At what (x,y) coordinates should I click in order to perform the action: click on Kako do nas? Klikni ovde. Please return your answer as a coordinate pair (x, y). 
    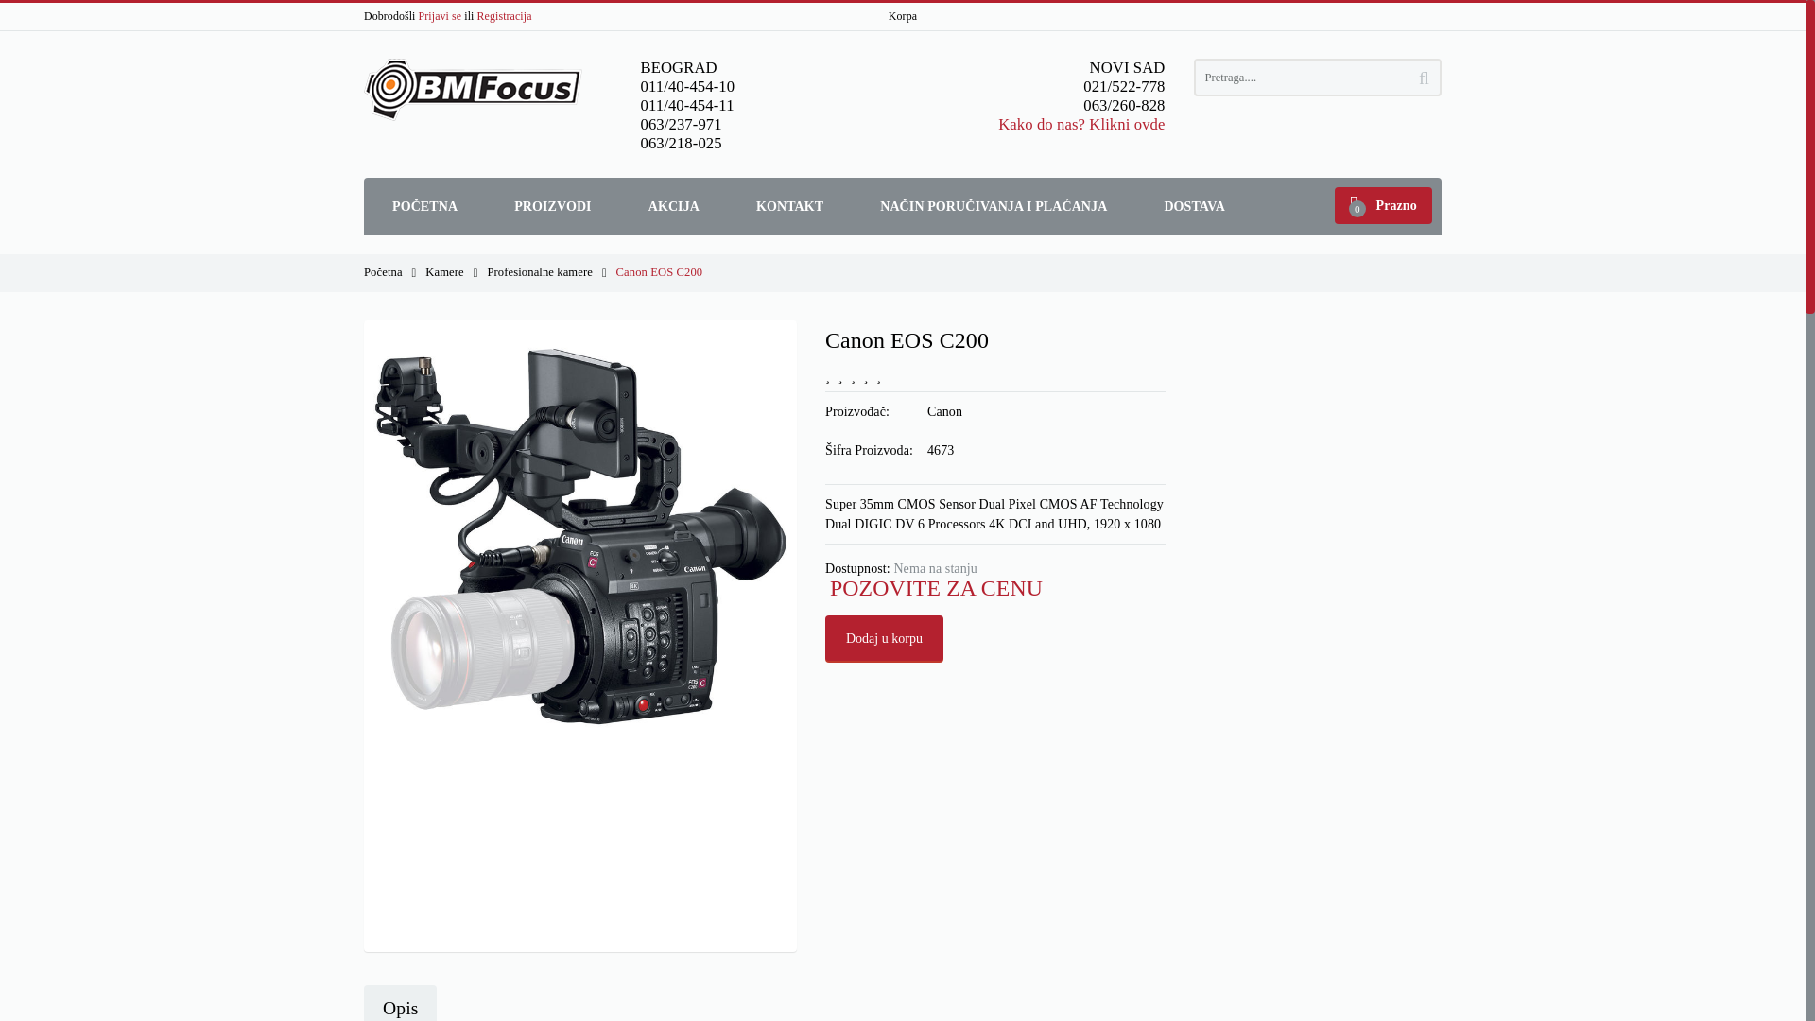
    Looking at the image, I should click on (1081, 125).